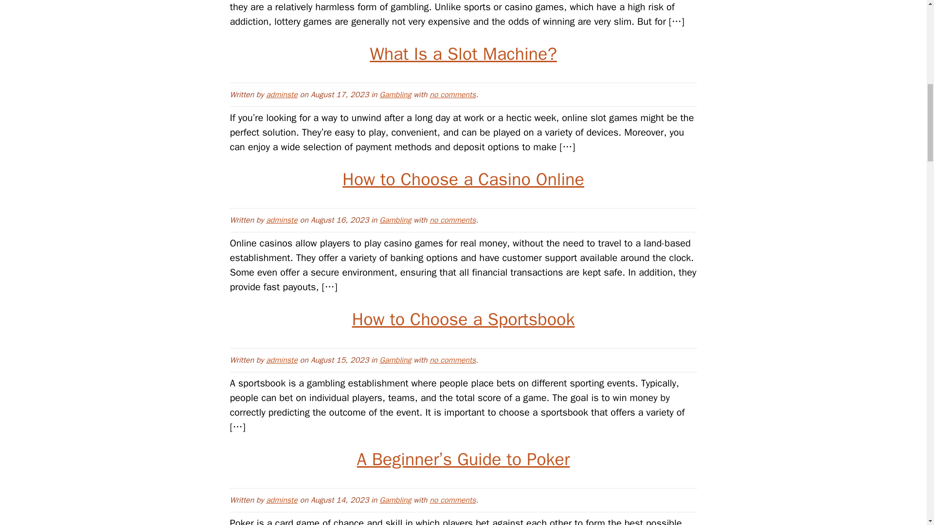 This screenshot has height=525, width=934. Describe the element at coordinates (282, 220) in the screenshot. I see `adminste` at that location.